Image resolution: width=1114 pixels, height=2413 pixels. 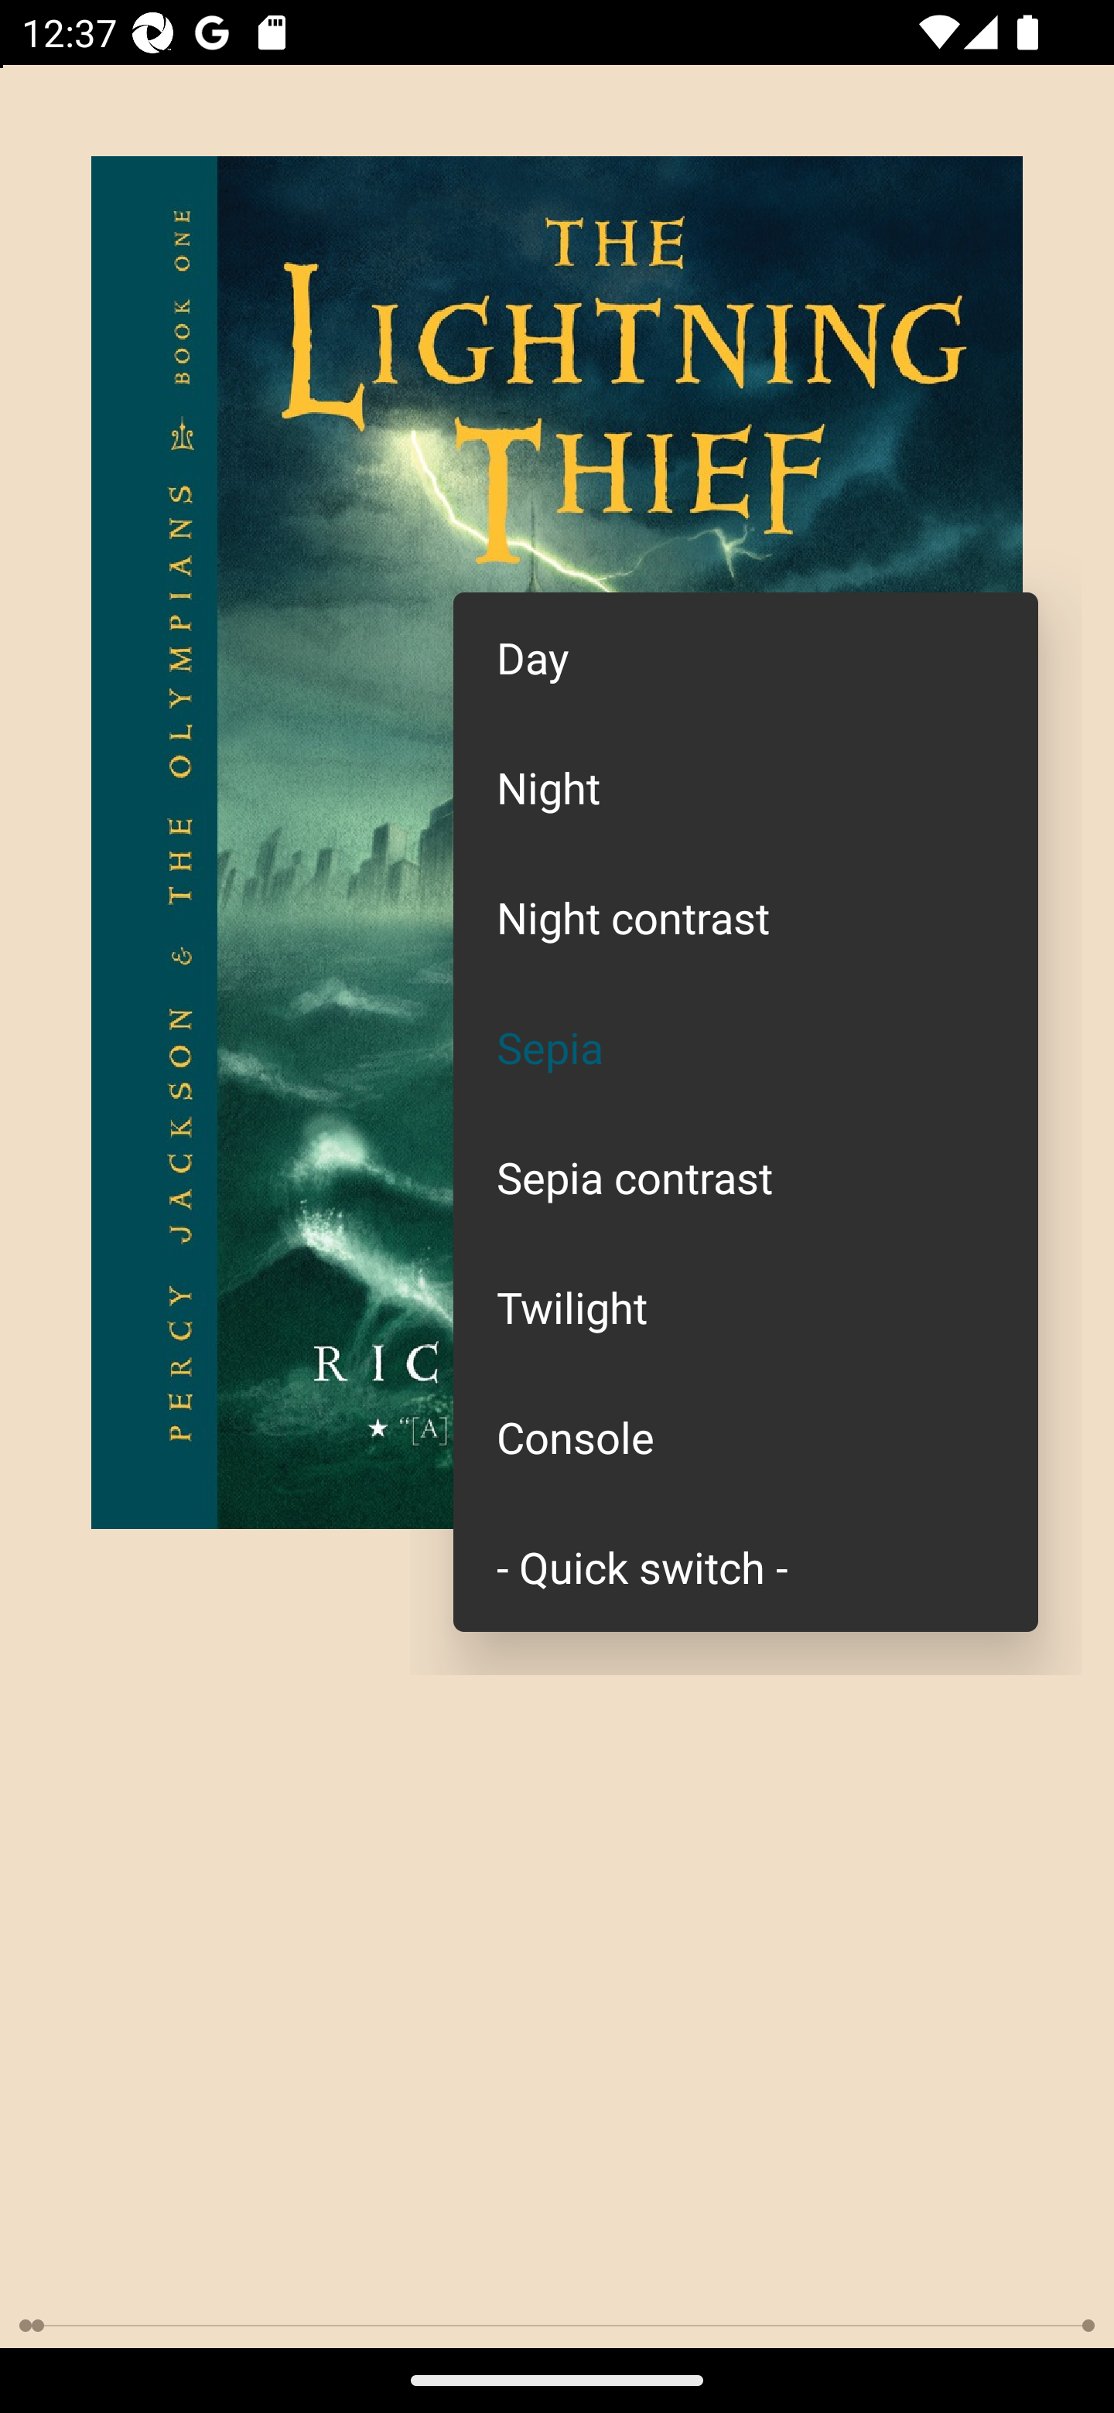 I want to click on Sepia contrast, so click(x=746, y=1177).